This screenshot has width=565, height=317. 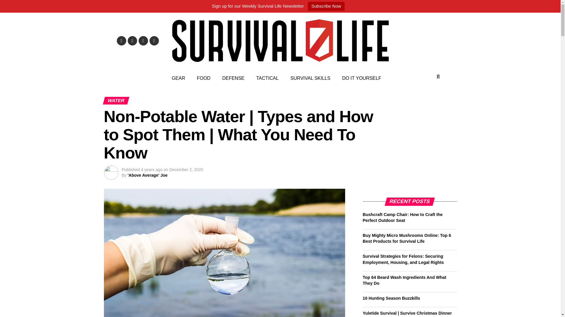 I want to click on FOOD, so click(x=204, y=78).